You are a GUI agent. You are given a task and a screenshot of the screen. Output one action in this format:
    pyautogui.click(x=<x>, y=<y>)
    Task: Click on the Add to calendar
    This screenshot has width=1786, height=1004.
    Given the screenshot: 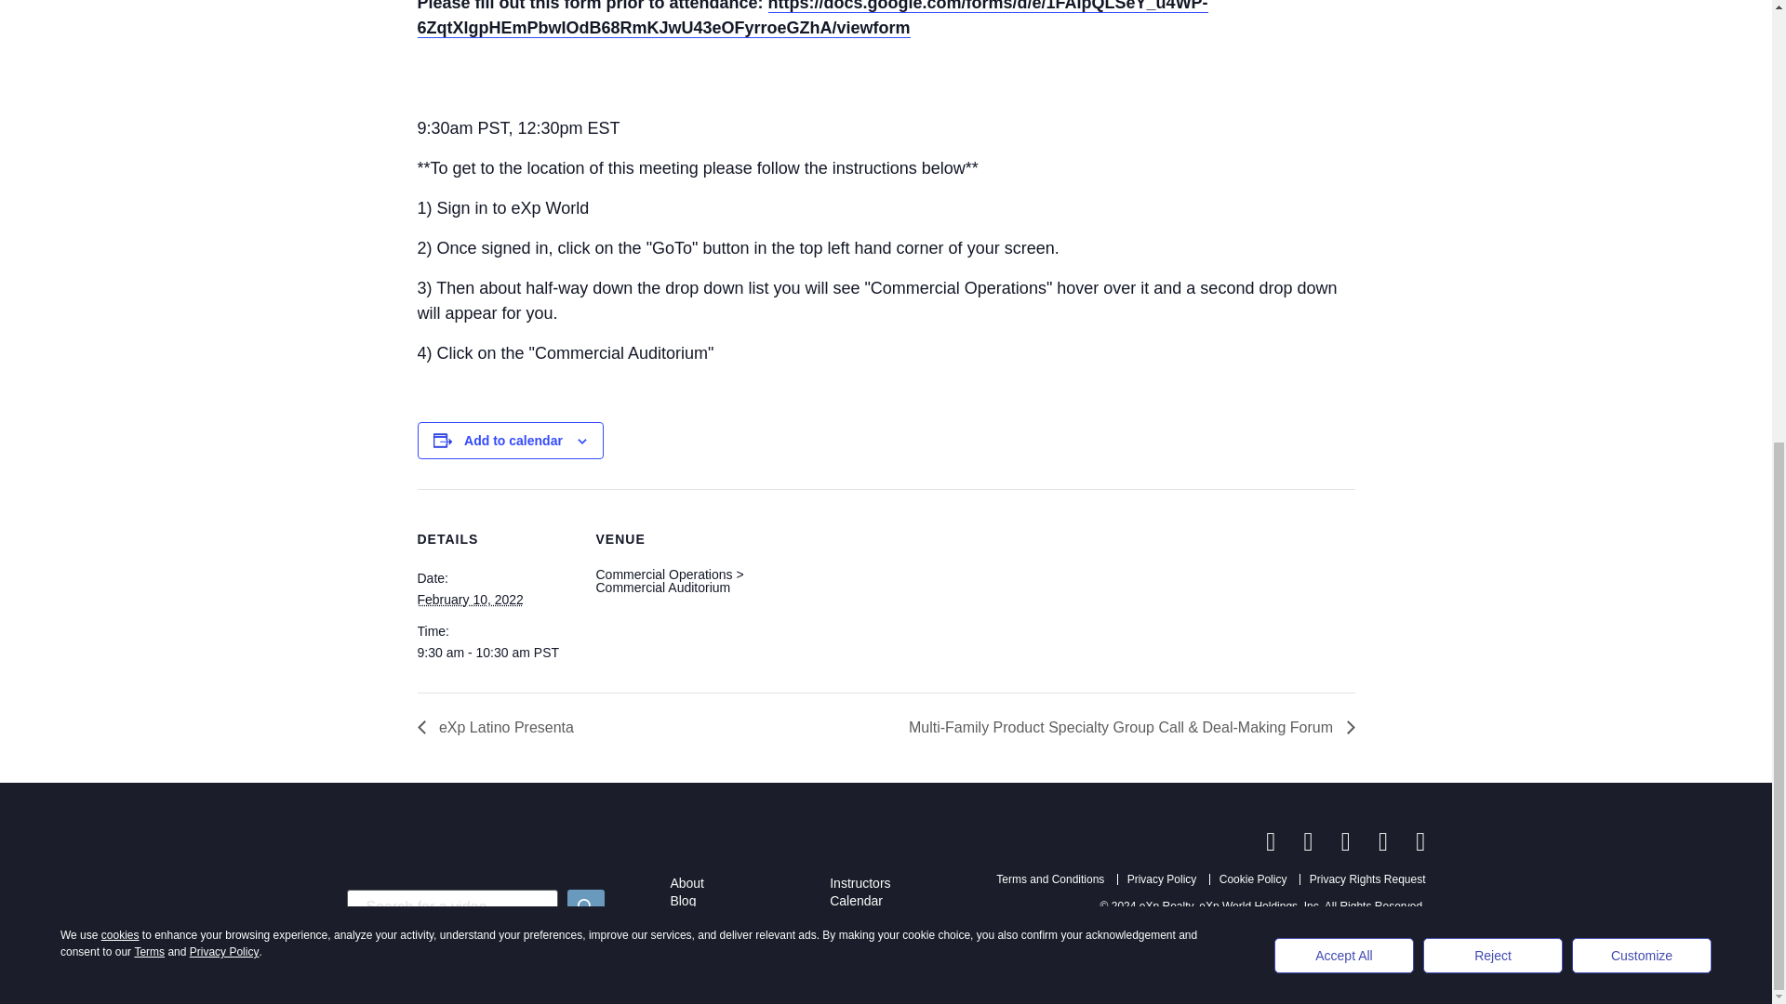 What is the action you would take?
    pyautogui.click(x=513, y=440)
    